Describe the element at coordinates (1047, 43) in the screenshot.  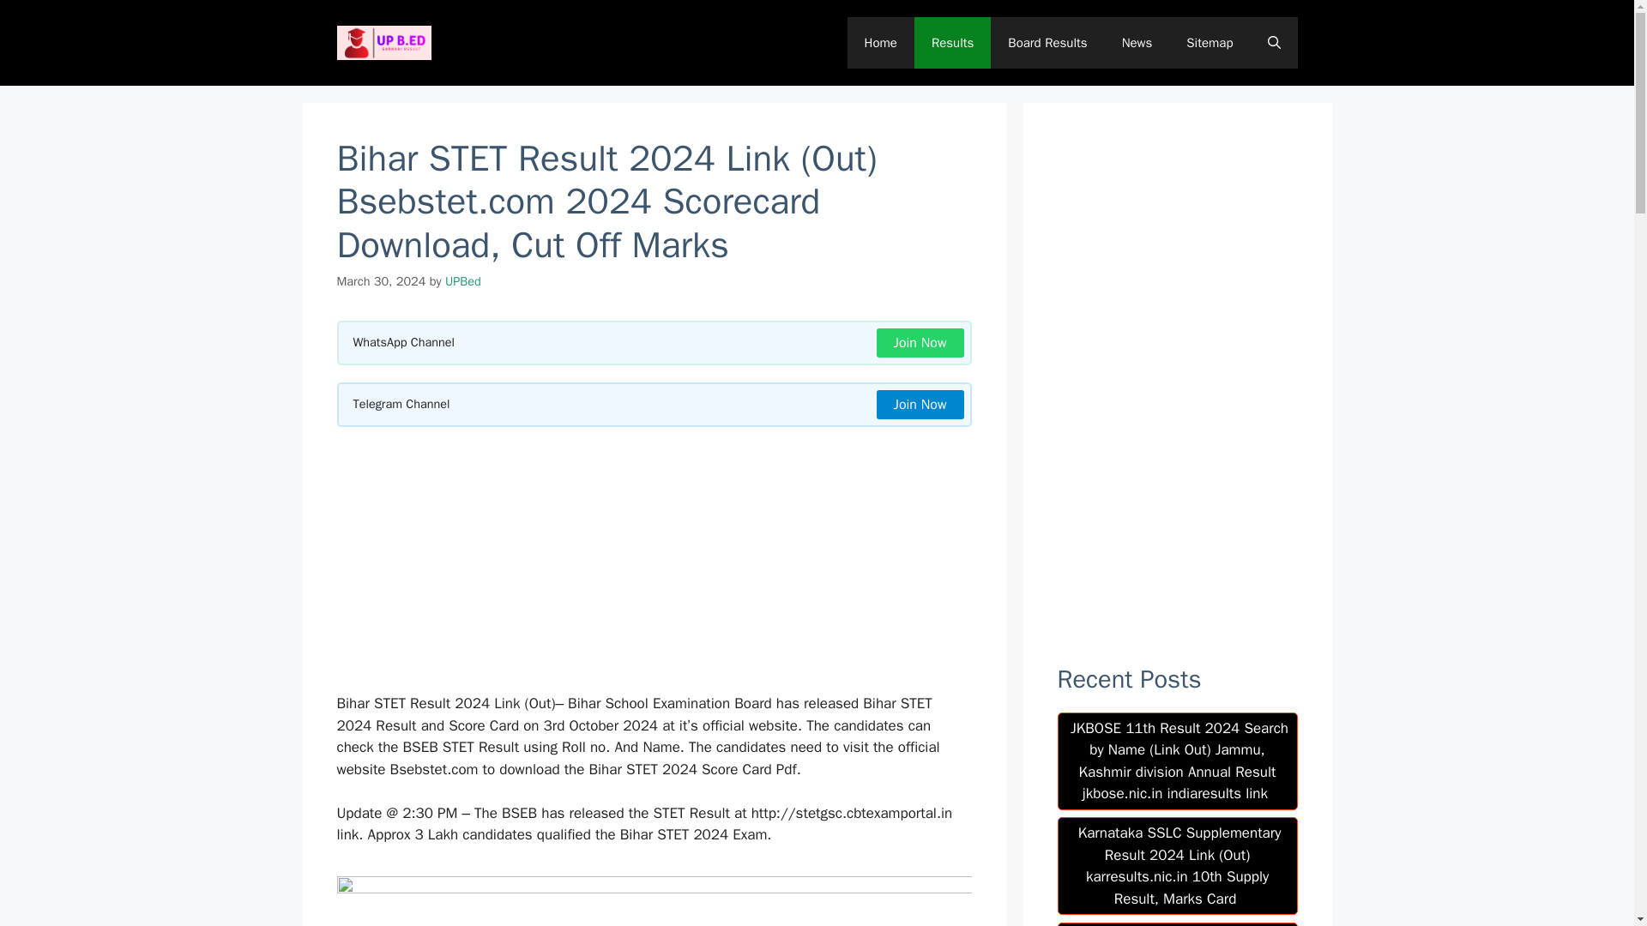
I see `Board Results` at that location.